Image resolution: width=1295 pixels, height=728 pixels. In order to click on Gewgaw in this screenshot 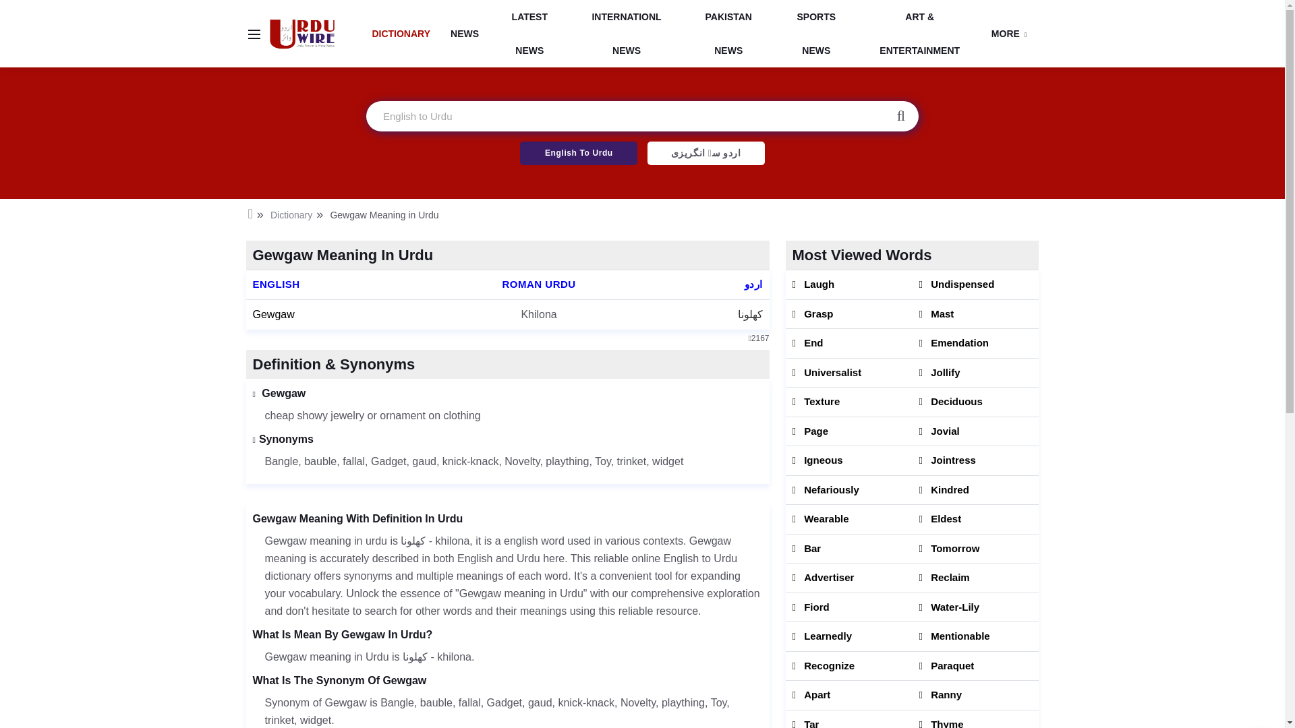, I will do `click(272, 314)`.